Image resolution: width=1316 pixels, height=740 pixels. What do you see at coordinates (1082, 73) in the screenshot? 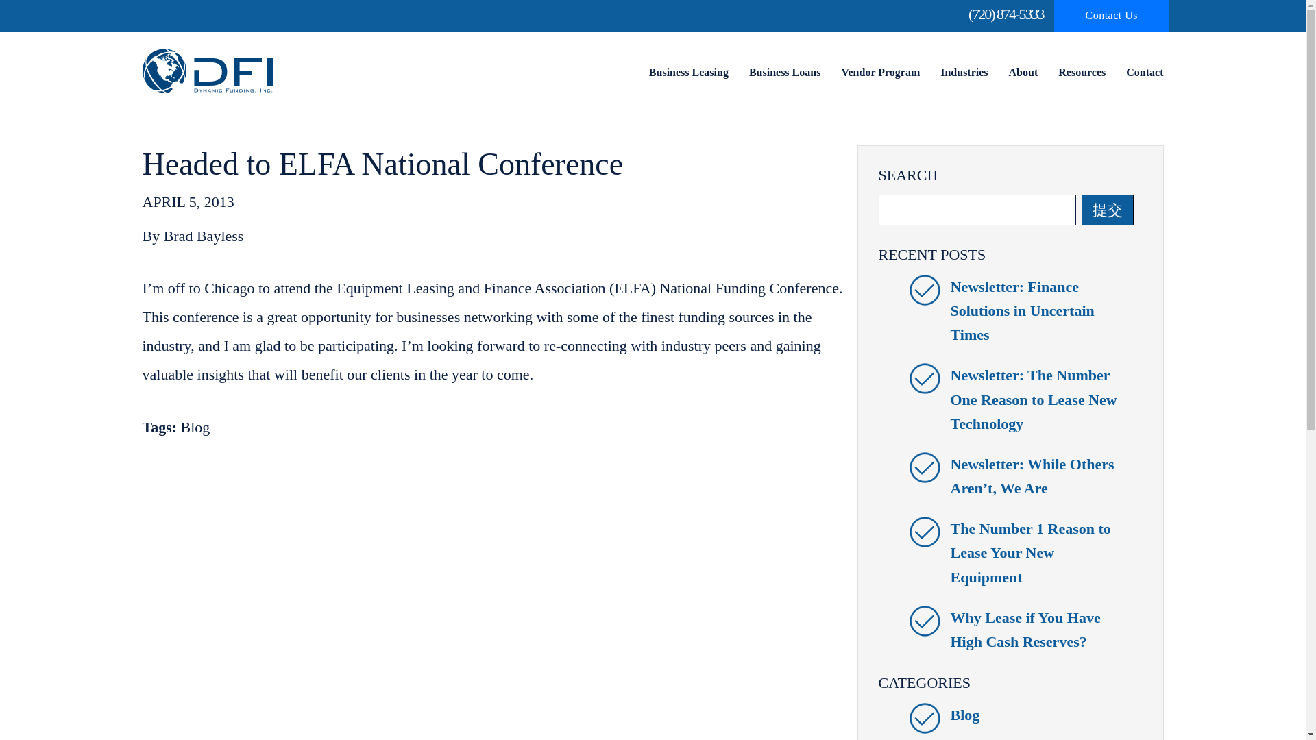
I see `Resources` at bounding box center [1082, 73].